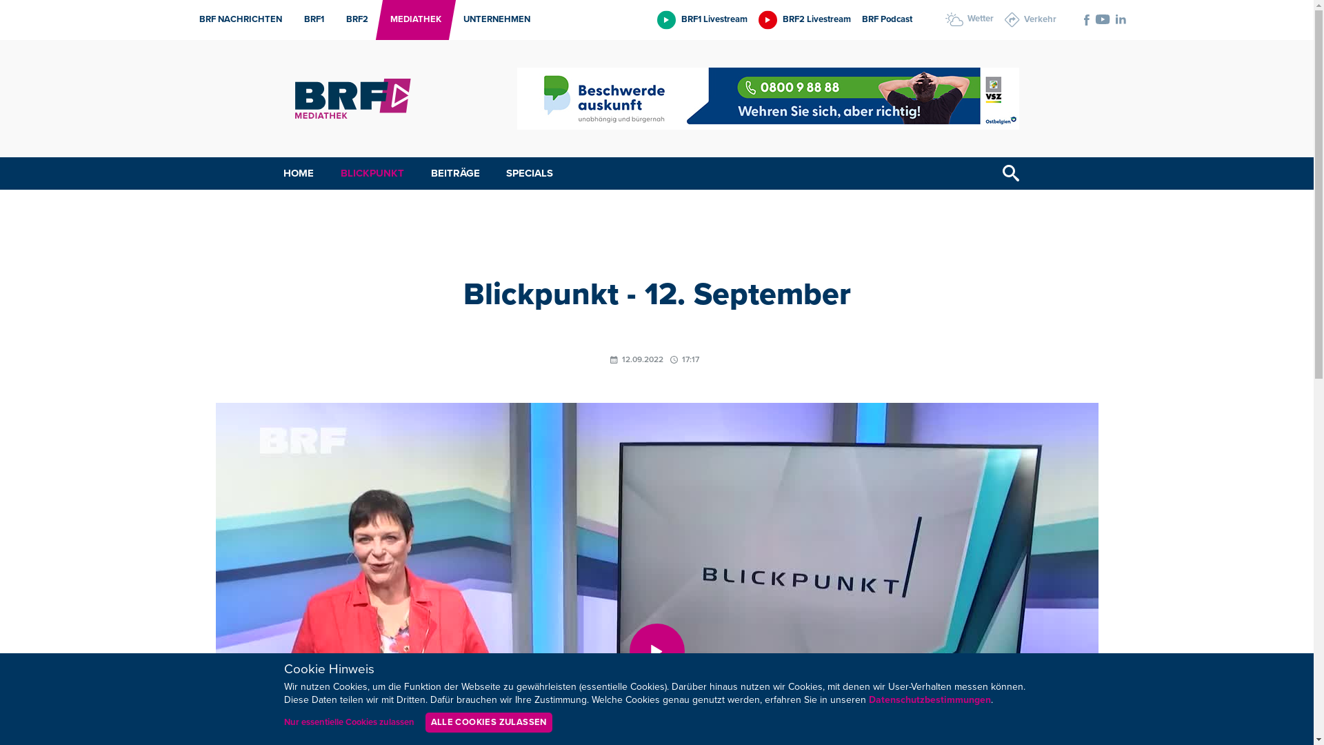 The image size is (1324, 745). I want to click on ALLE COOKIES ZULASSEN, so click(488, 723).